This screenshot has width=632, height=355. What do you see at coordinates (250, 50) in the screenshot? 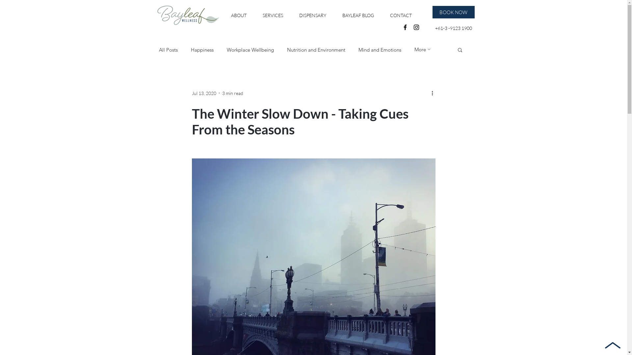
I see `Workplace Wellbeing` at bounding box center [250, 50].